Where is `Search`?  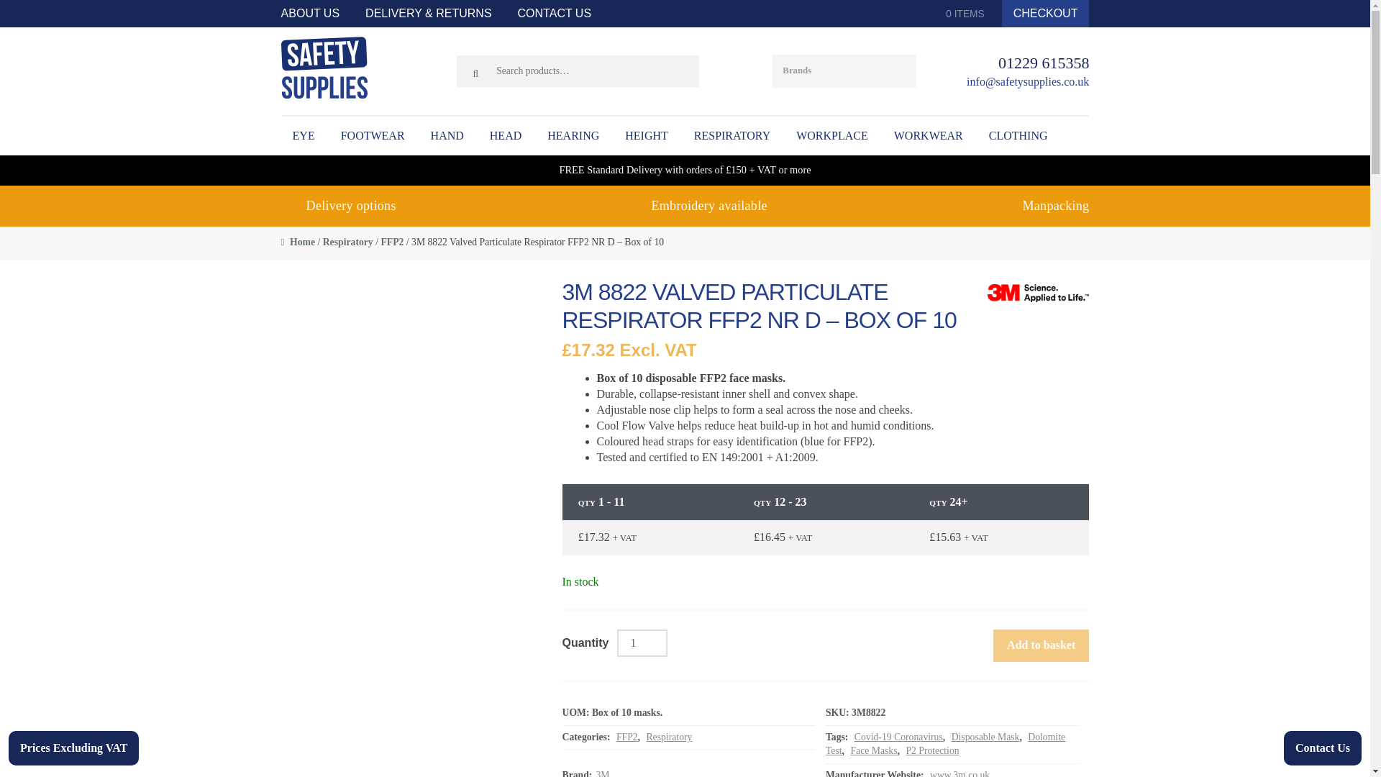 Search is located at coordinates (26, 14).